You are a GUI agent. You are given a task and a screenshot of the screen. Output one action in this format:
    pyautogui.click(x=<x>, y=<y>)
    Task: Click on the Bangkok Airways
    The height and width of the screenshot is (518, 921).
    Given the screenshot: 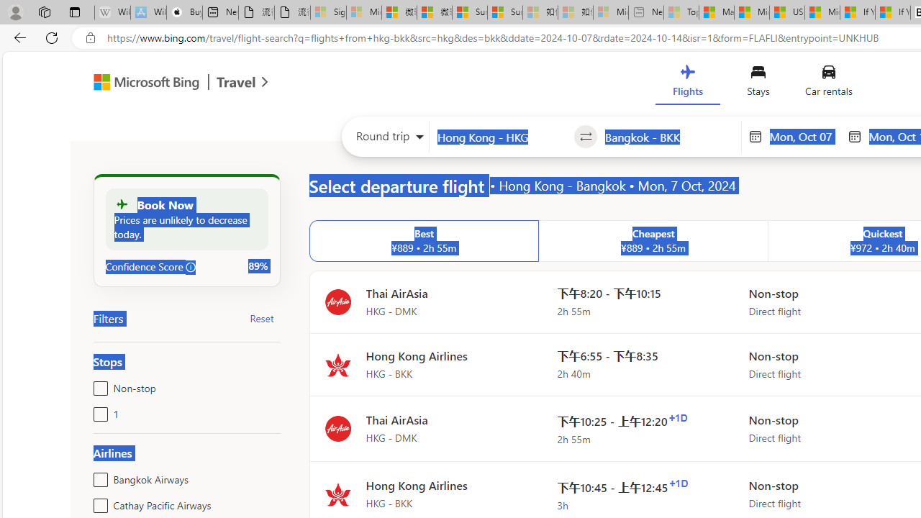 What is the action you would take?
    pyautogui.click(x=98, y=476)
    